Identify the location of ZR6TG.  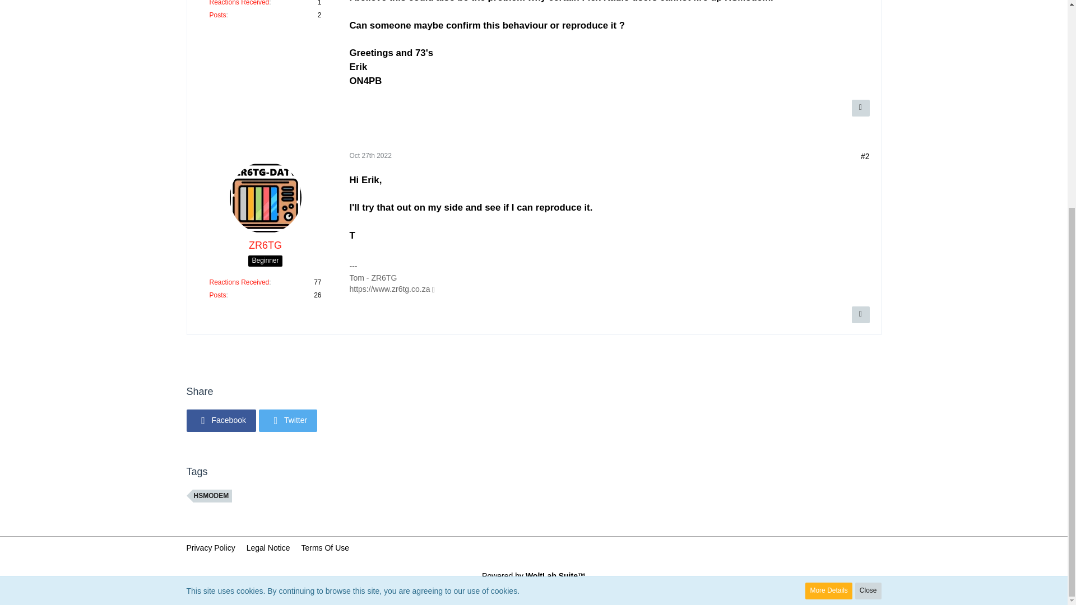
(265, 245).